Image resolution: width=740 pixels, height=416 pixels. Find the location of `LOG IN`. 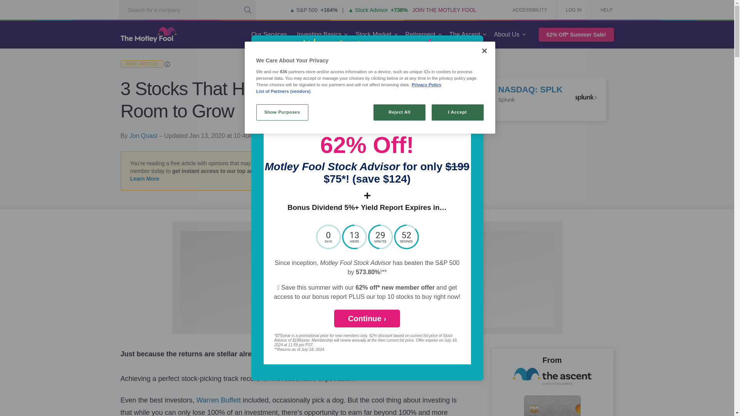

LOG IN is located at coordinates (573, 10).